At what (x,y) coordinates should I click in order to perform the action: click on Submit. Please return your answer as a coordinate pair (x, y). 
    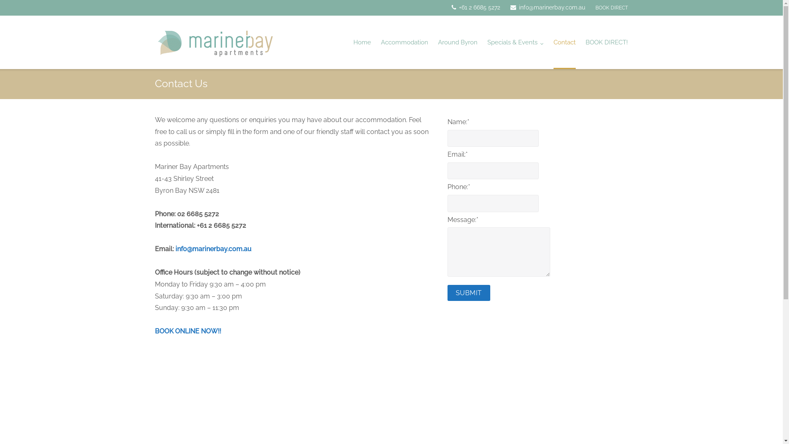
    Looking at the image, I should click on (469, 293).